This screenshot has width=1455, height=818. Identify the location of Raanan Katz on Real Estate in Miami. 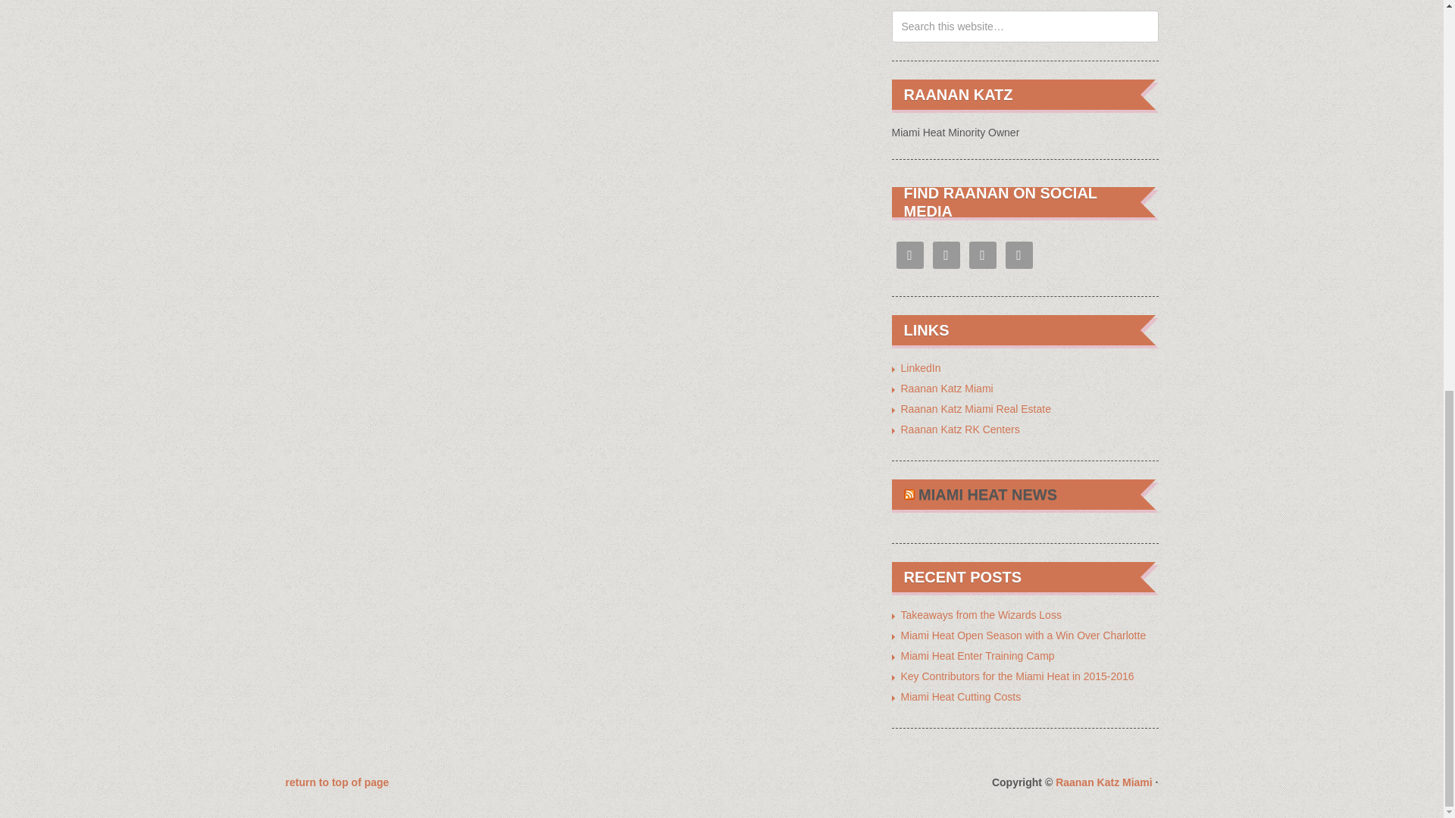
(975, 409).